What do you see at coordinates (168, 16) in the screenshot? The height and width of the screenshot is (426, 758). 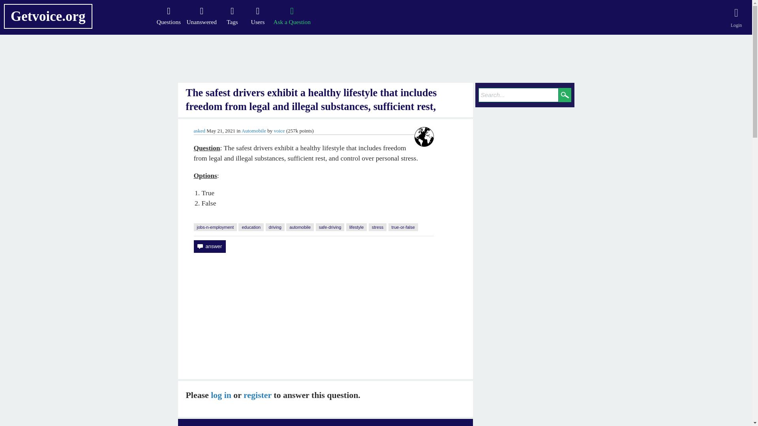 I see `Questions` at bounding box center [168, 16].